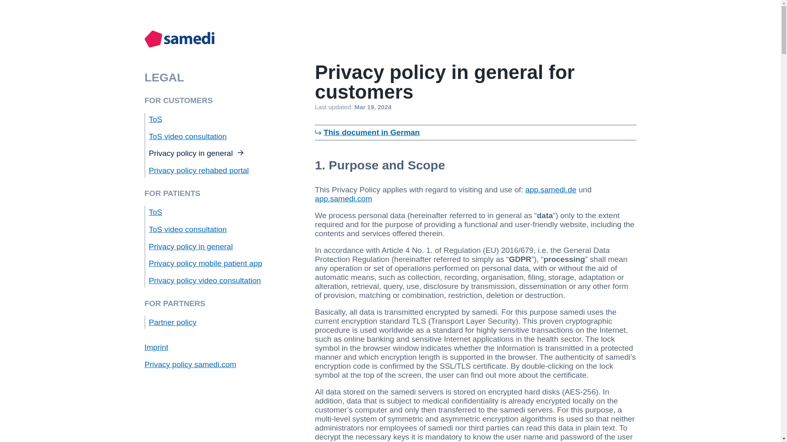 The height and width of the screenshot is (442, 787). I want to click on app.samedi.de, so click(551, 189).